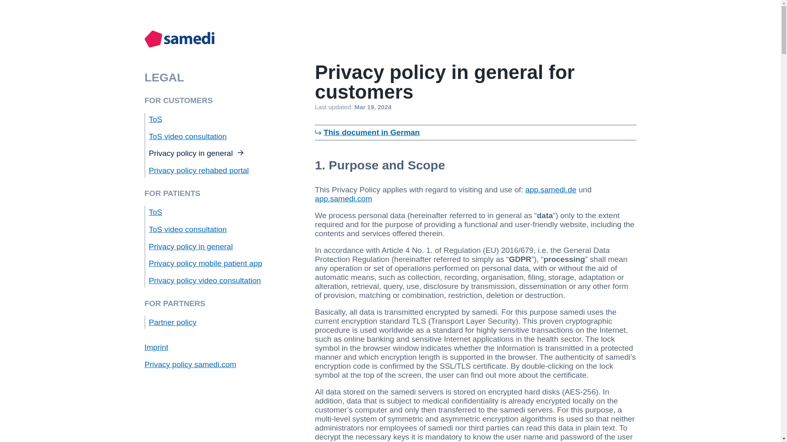 The height and width of the screenshot is (442, 787). I want to click on app.samedi.de, so click(551, 189).